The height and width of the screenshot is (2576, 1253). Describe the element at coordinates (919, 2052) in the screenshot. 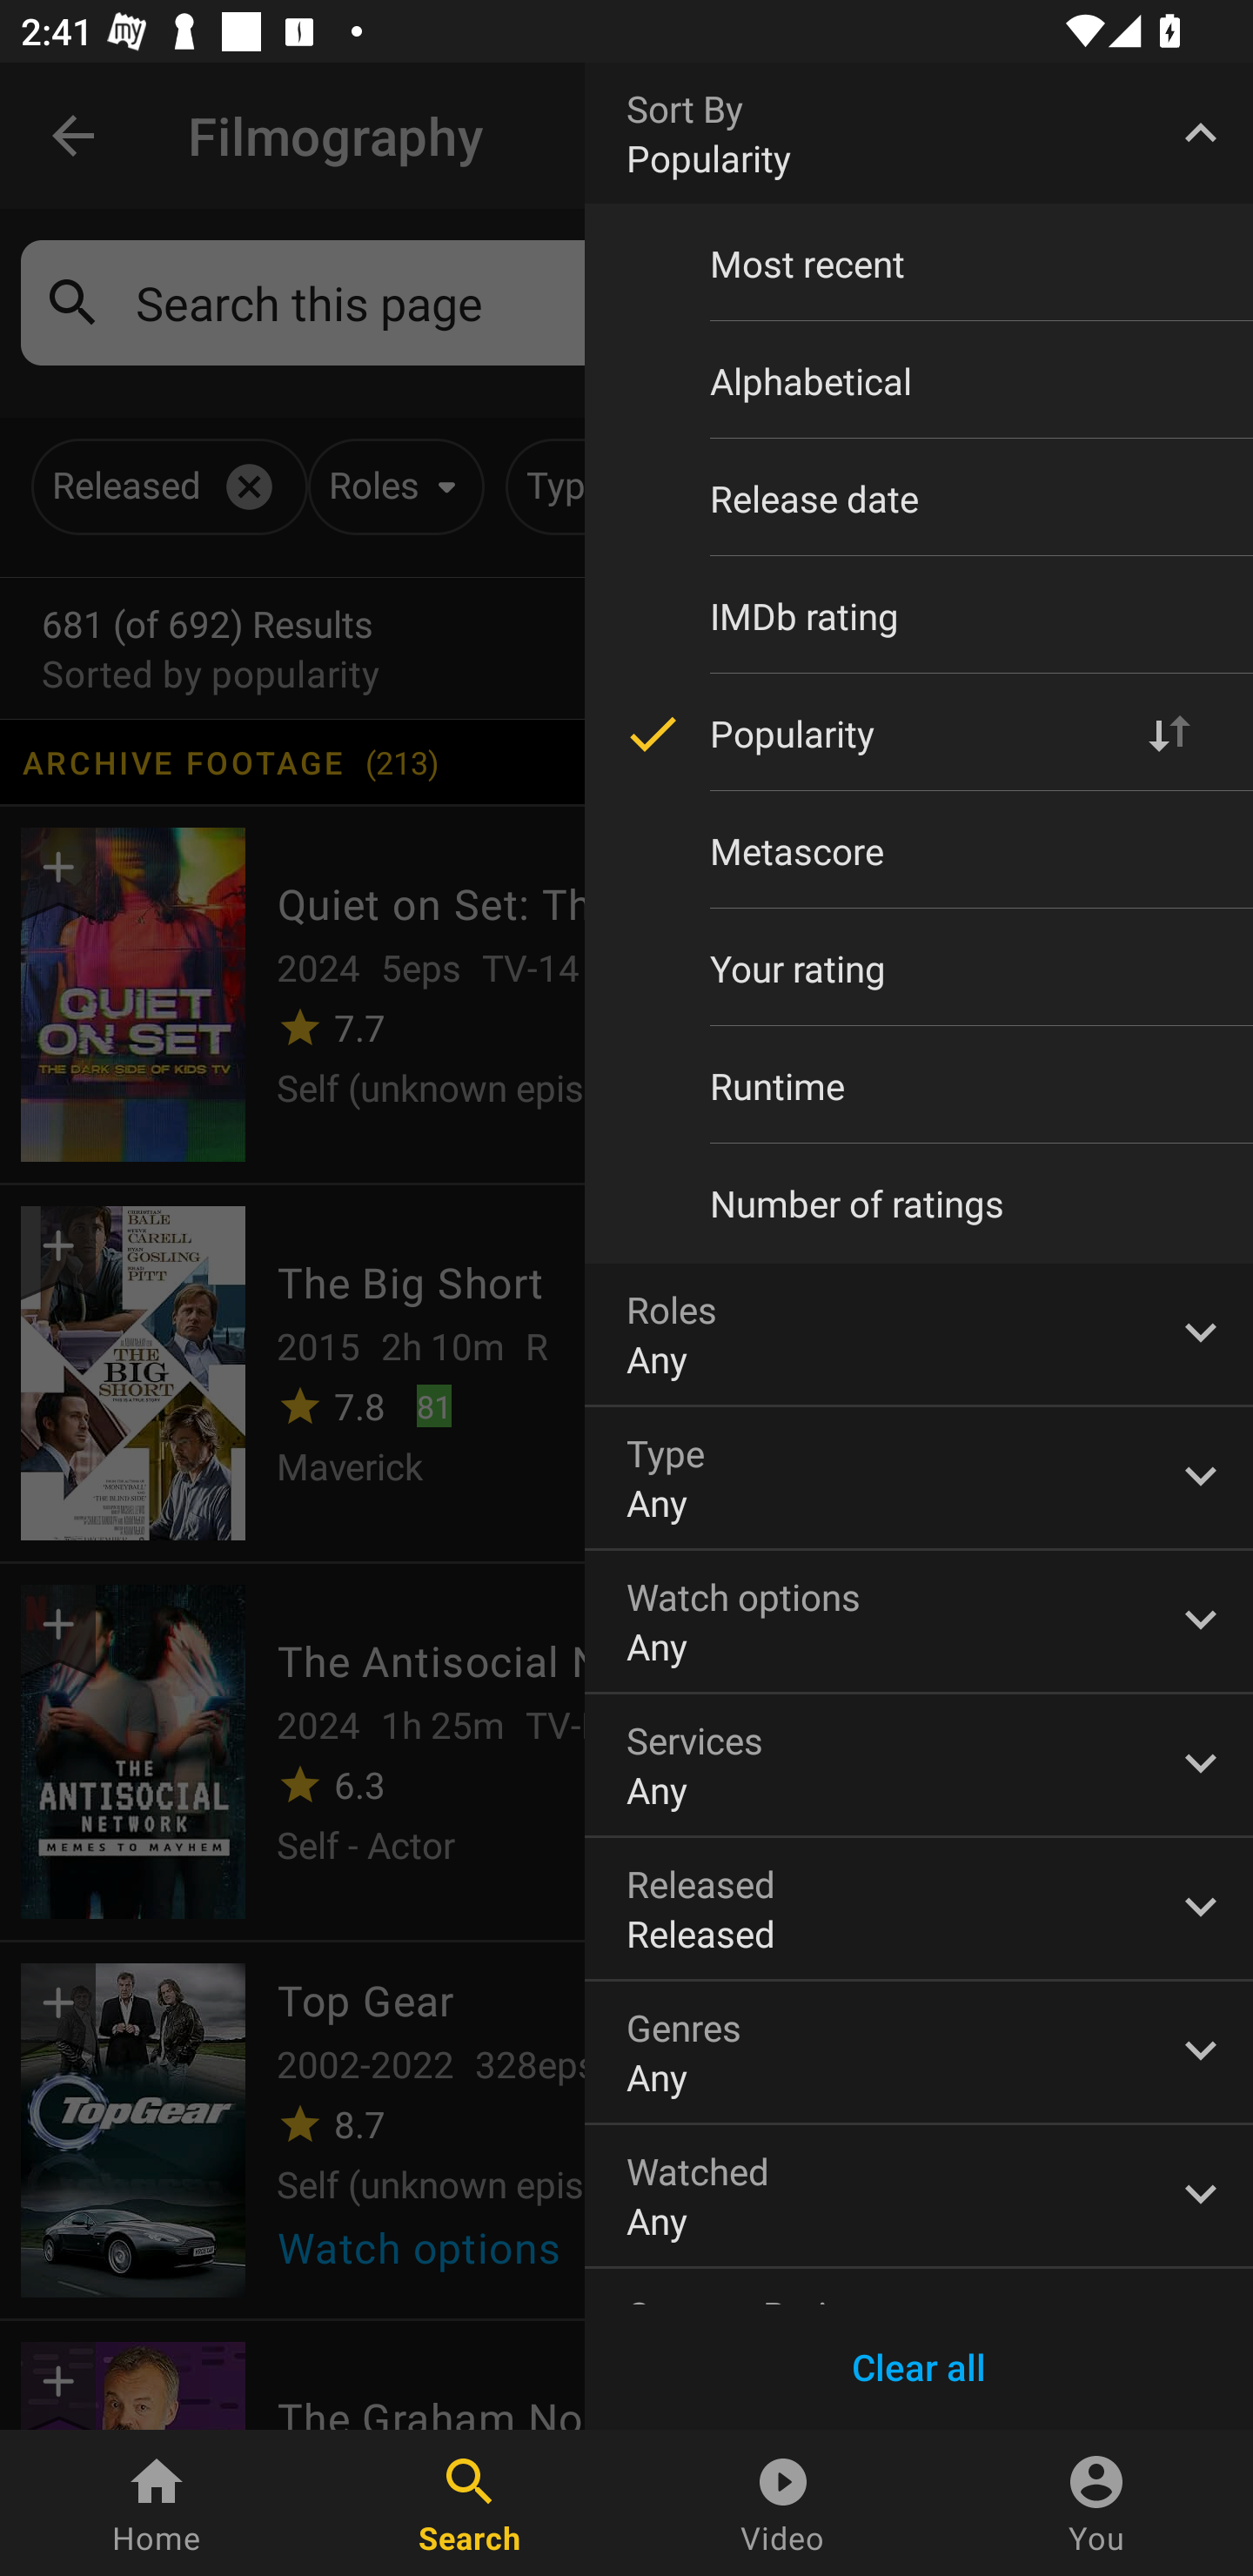

I see `Genres Any` at that location.